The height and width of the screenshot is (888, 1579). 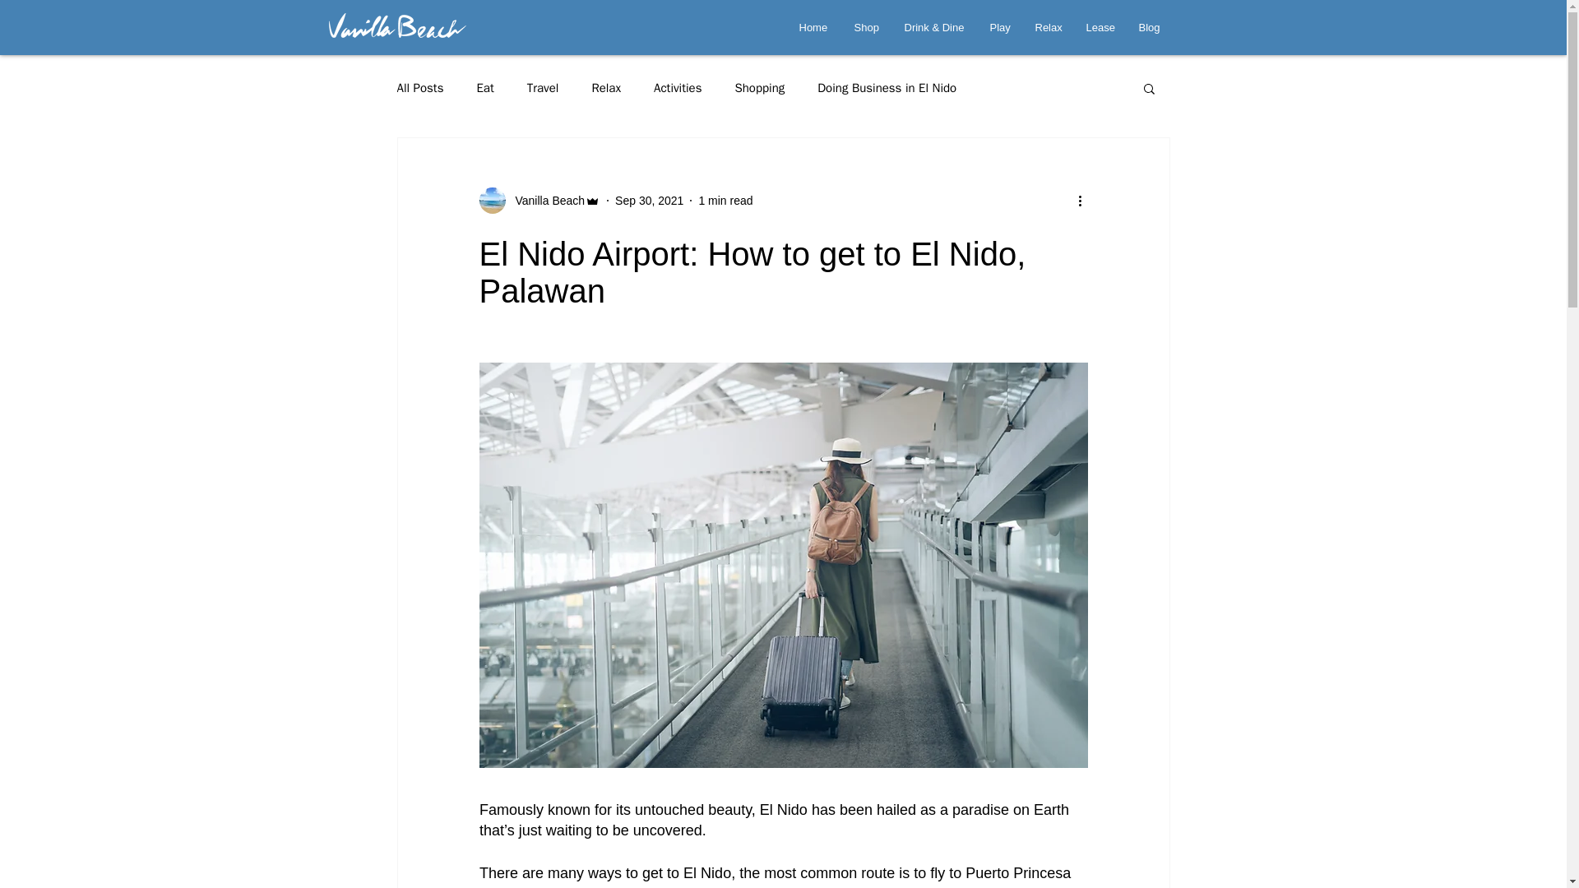 I want to click on Travel, so click(x=543, y=88).